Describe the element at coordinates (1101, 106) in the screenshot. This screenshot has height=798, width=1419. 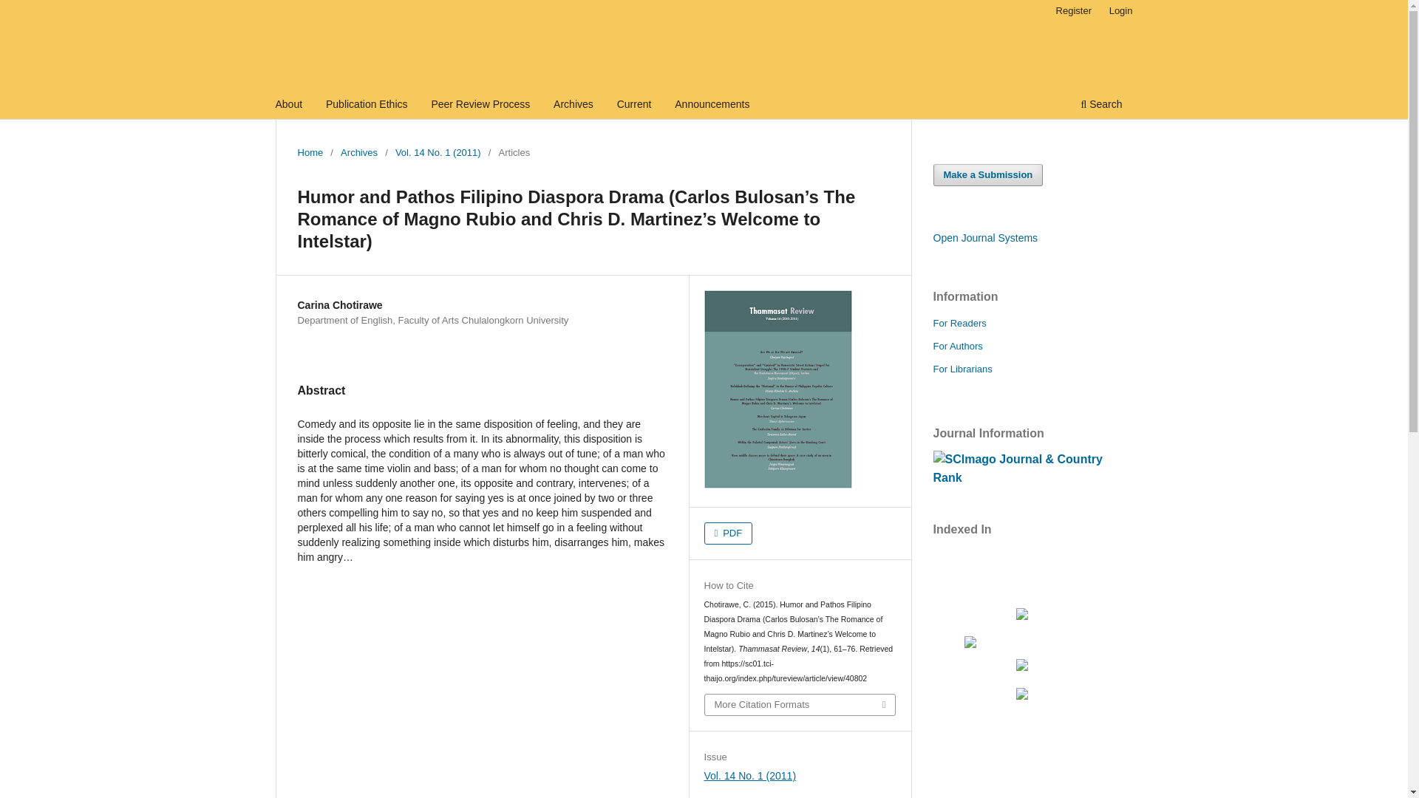
I see `Search` at that location.